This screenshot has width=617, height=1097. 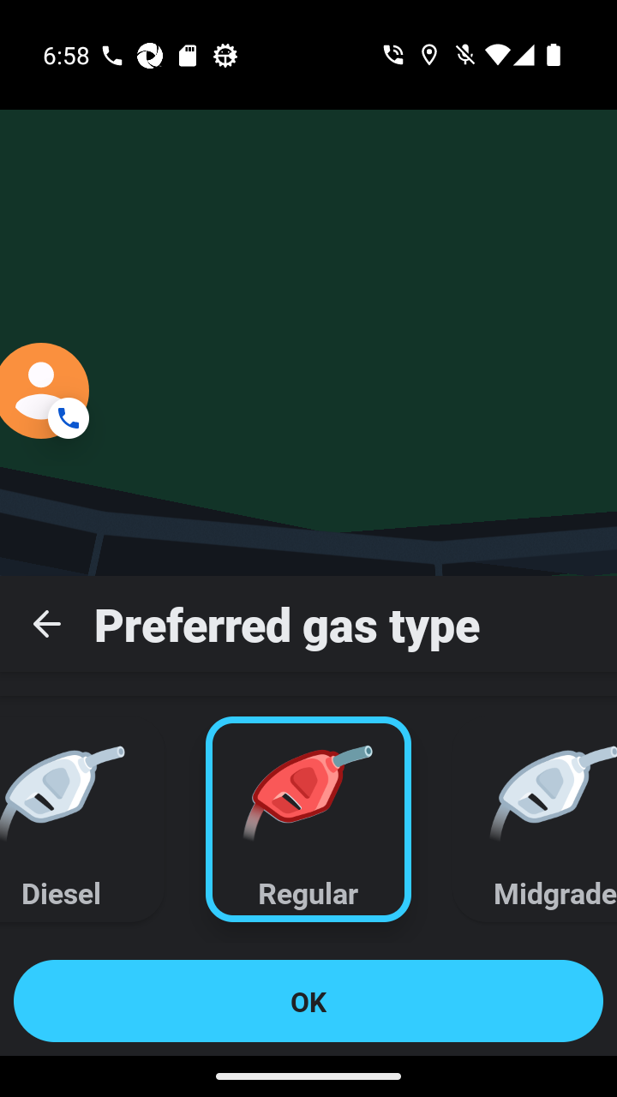 I want to click on Midgrade, so click(x=524, y=818).